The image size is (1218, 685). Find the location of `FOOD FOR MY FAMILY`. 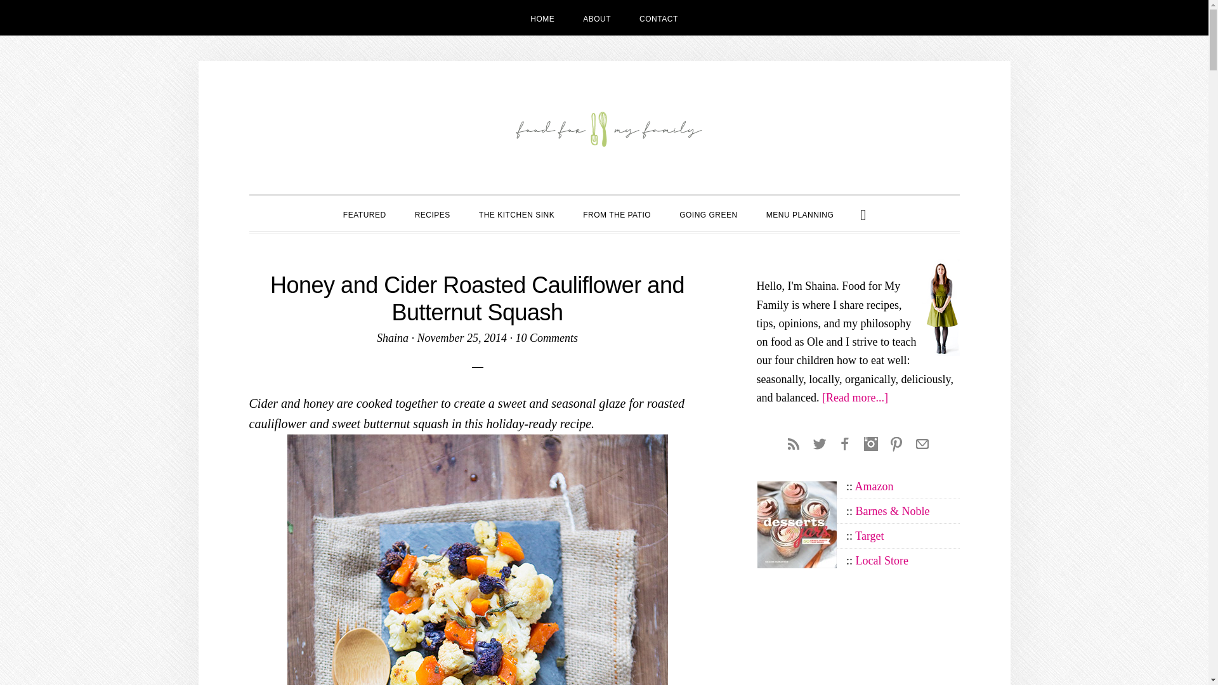

FOOD FOR MY FAMILY is located at coordinates (604, 131).